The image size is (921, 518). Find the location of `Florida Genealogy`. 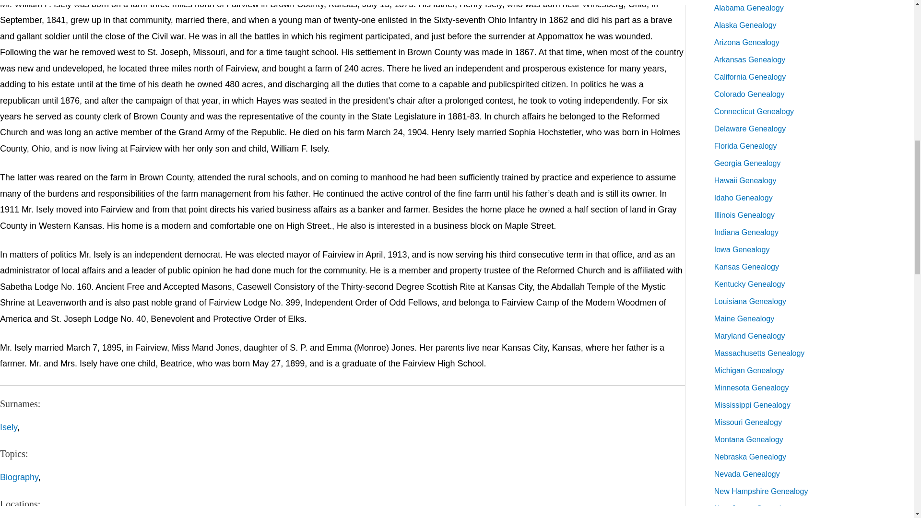

Florida Genealogy is located at coordinates (745, 146).